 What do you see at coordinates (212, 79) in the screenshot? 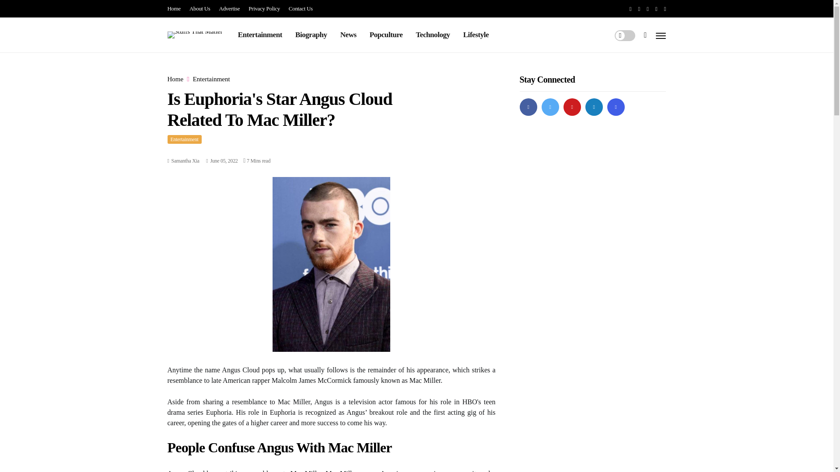
I see `Entertainment` at bounding box center [212, 79].